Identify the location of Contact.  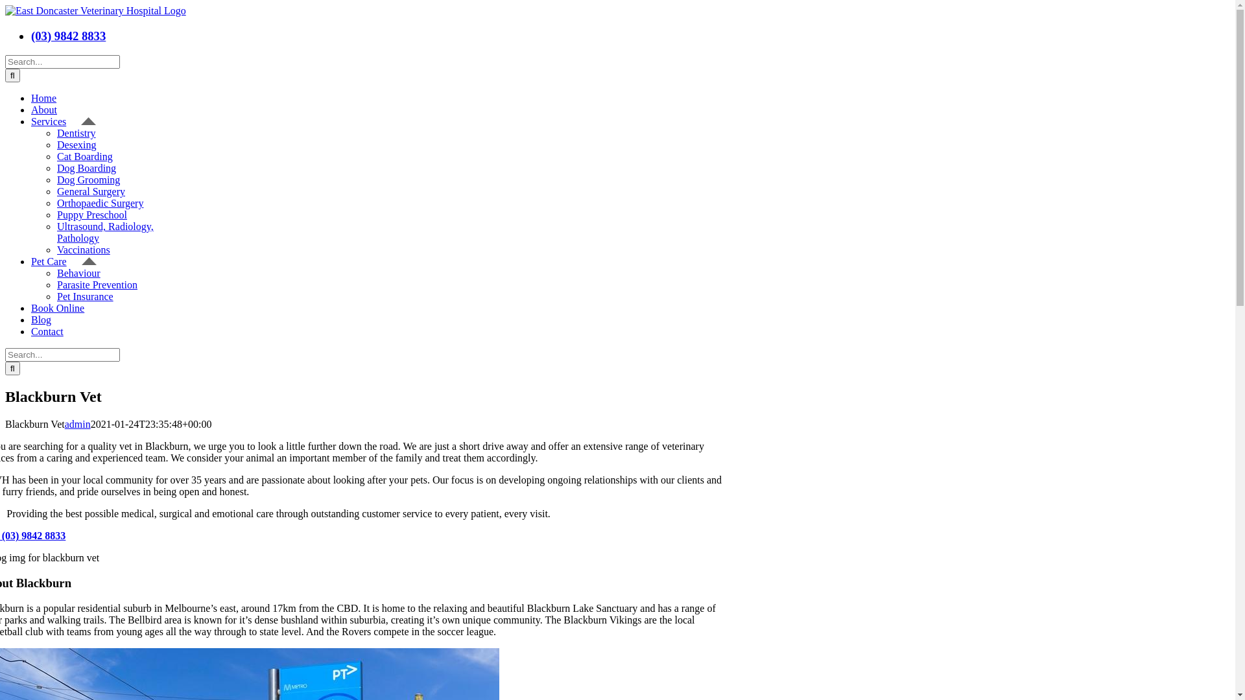
(54, 332).